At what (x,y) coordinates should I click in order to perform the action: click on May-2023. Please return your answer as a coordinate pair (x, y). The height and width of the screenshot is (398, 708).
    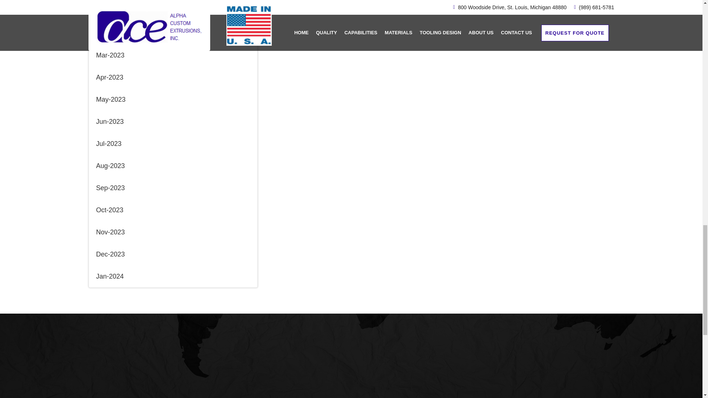
    Looking at the image, I should click on (173, 99).